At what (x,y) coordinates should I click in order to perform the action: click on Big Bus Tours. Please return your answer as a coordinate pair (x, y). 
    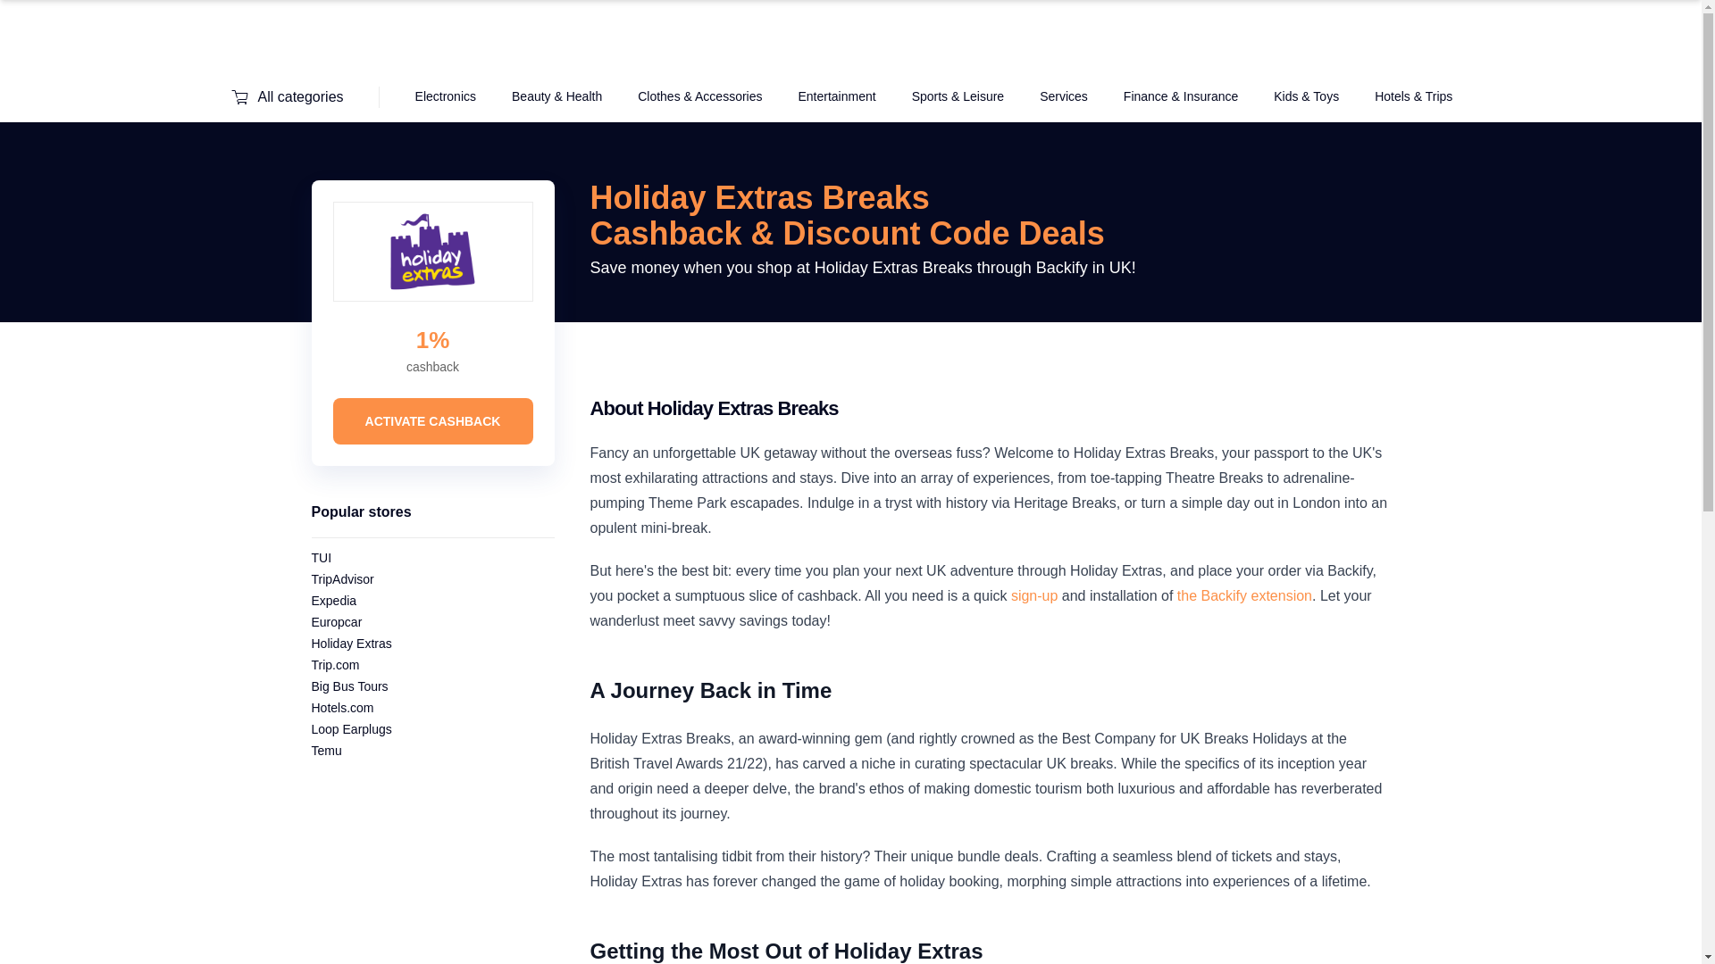
    Looking at the image, I should click on (348, 686).